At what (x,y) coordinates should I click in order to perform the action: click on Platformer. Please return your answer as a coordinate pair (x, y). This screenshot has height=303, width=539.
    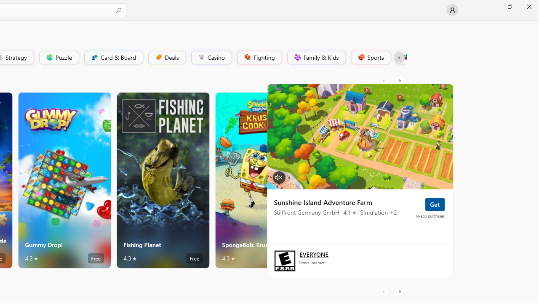
    Looking at the image, I should click on (401, 57).